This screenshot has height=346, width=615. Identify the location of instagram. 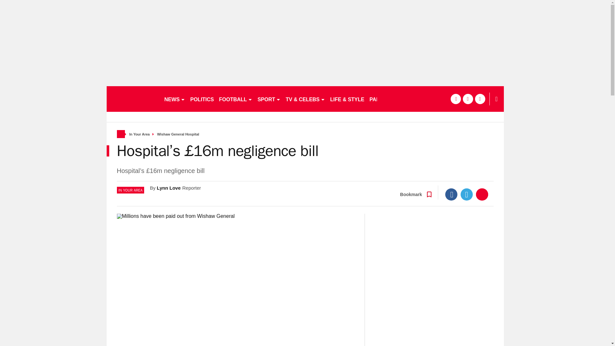
(480, 99).